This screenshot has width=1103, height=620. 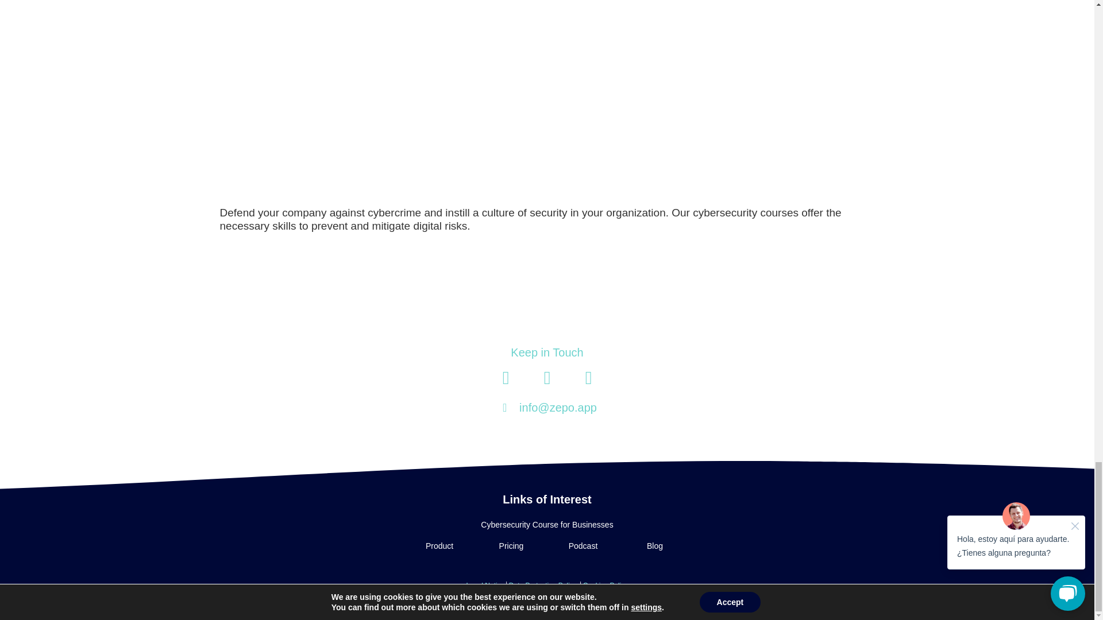 What do you see at coordinates (511, 546) in the screenshot?
I see `Pricing` at bounding box center [511, 546].